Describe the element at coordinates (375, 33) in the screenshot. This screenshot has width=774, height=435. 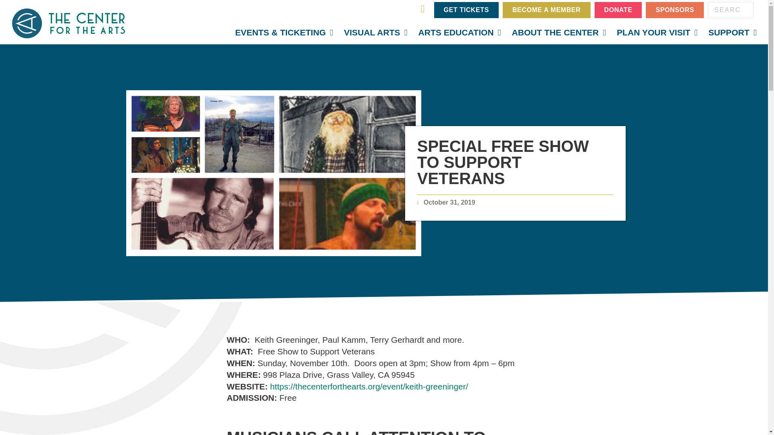
I see `VISUAL ARTS` at that location.